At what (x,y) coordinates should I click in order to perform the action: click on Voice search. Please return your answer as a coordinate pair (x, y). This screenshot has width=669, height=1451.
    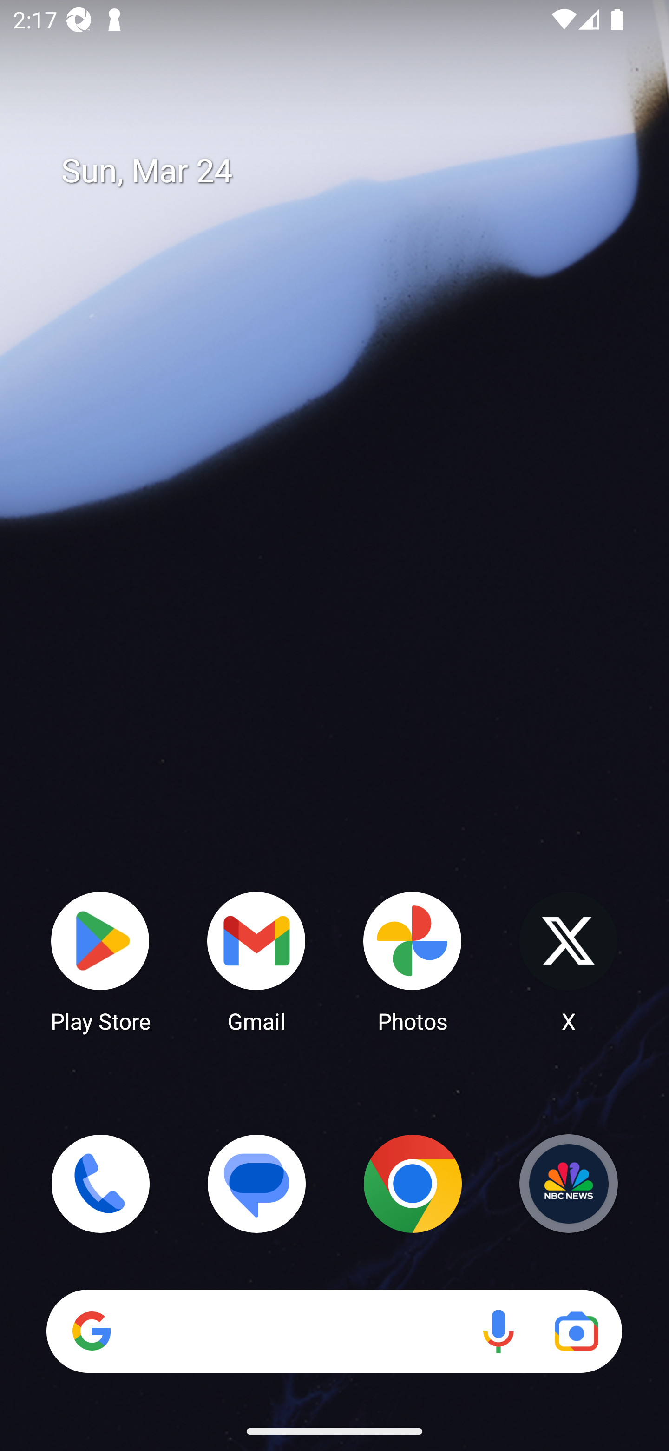
    Looking at the image, I should click on (498, 1331).